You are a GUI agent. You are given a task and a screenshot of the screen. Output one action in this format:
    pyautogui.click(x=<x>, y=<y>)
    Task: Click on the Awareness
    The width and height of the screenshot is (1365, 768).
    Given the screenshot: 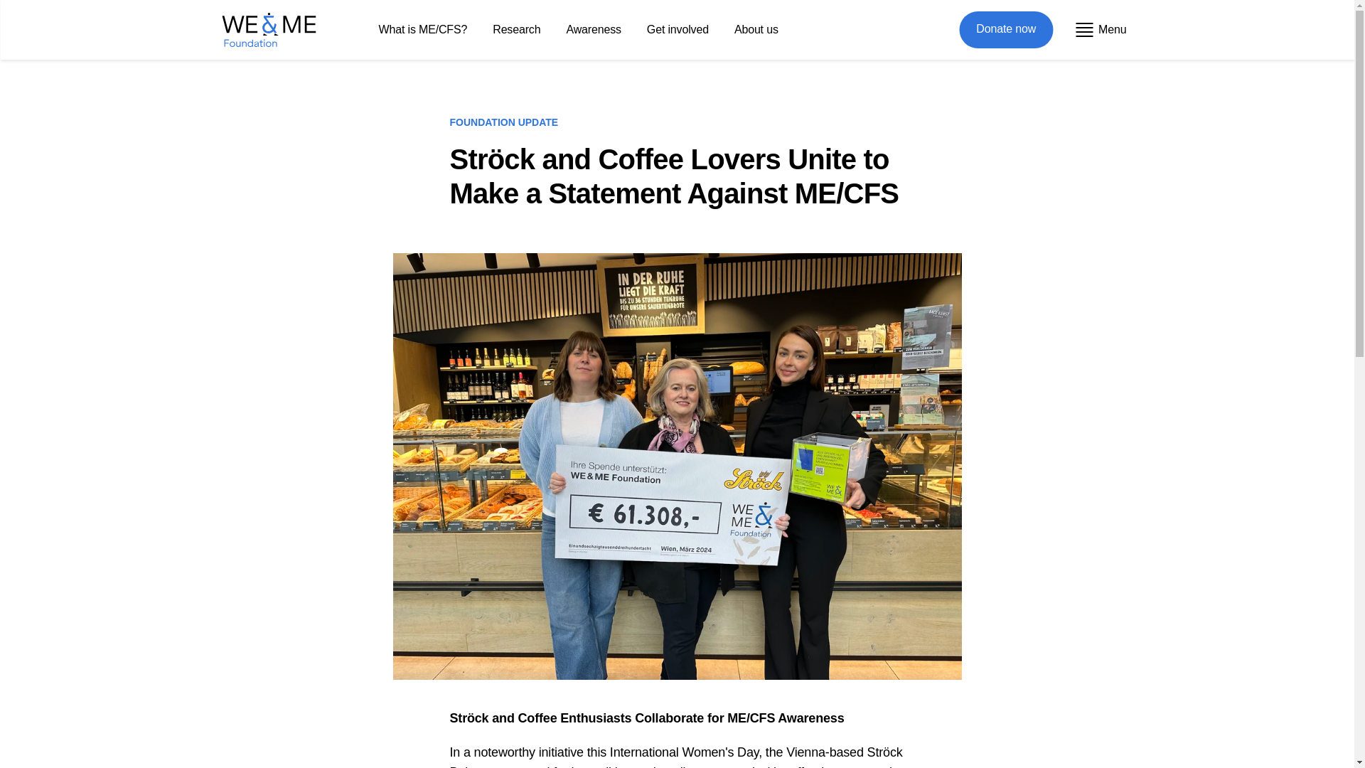 What is the action you would take?
    pyautogui.click(x=593, y=29)
    